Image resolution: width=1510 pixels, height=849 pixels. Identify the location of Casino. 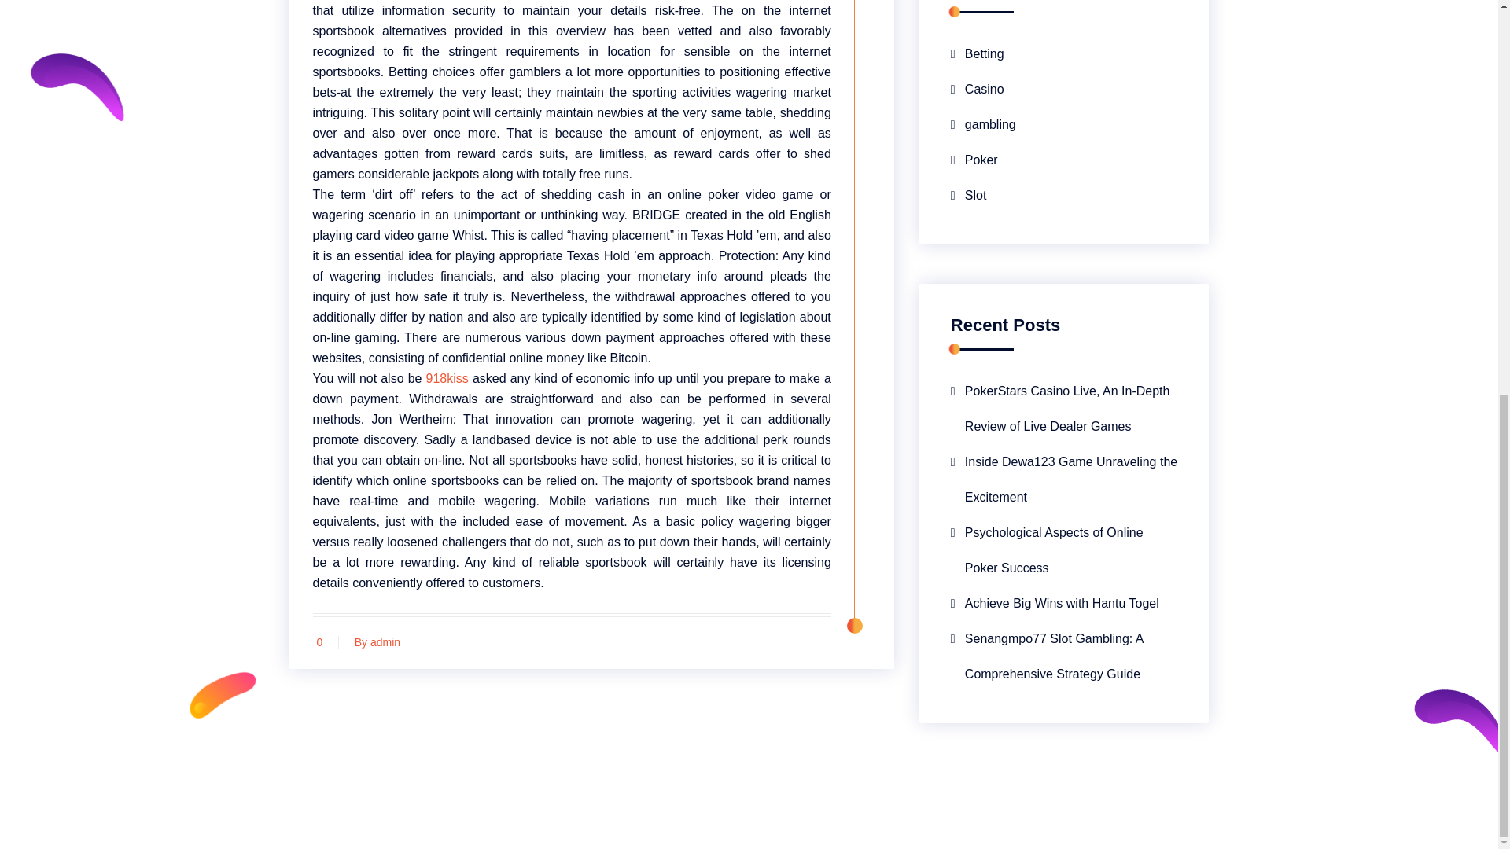
(977, 89).